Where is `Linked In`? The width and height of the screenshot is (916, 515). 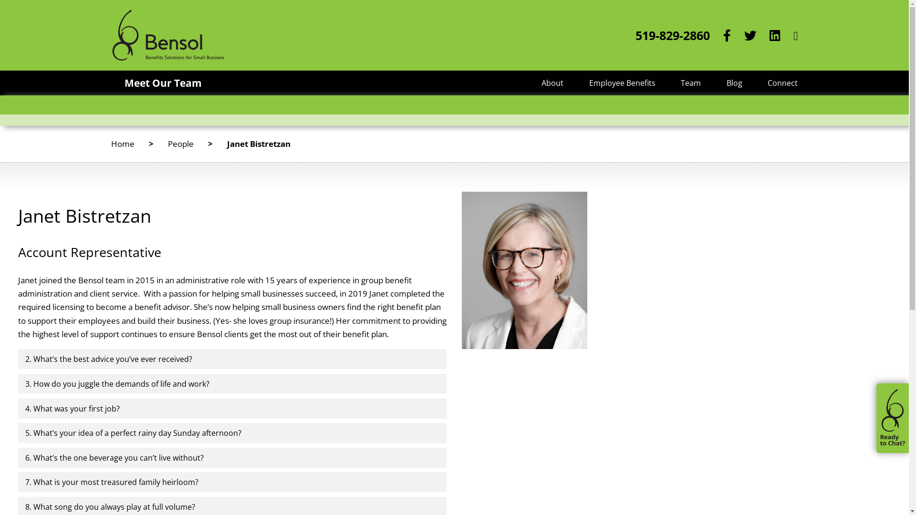
Linked In is located at coordinates (775, 35).